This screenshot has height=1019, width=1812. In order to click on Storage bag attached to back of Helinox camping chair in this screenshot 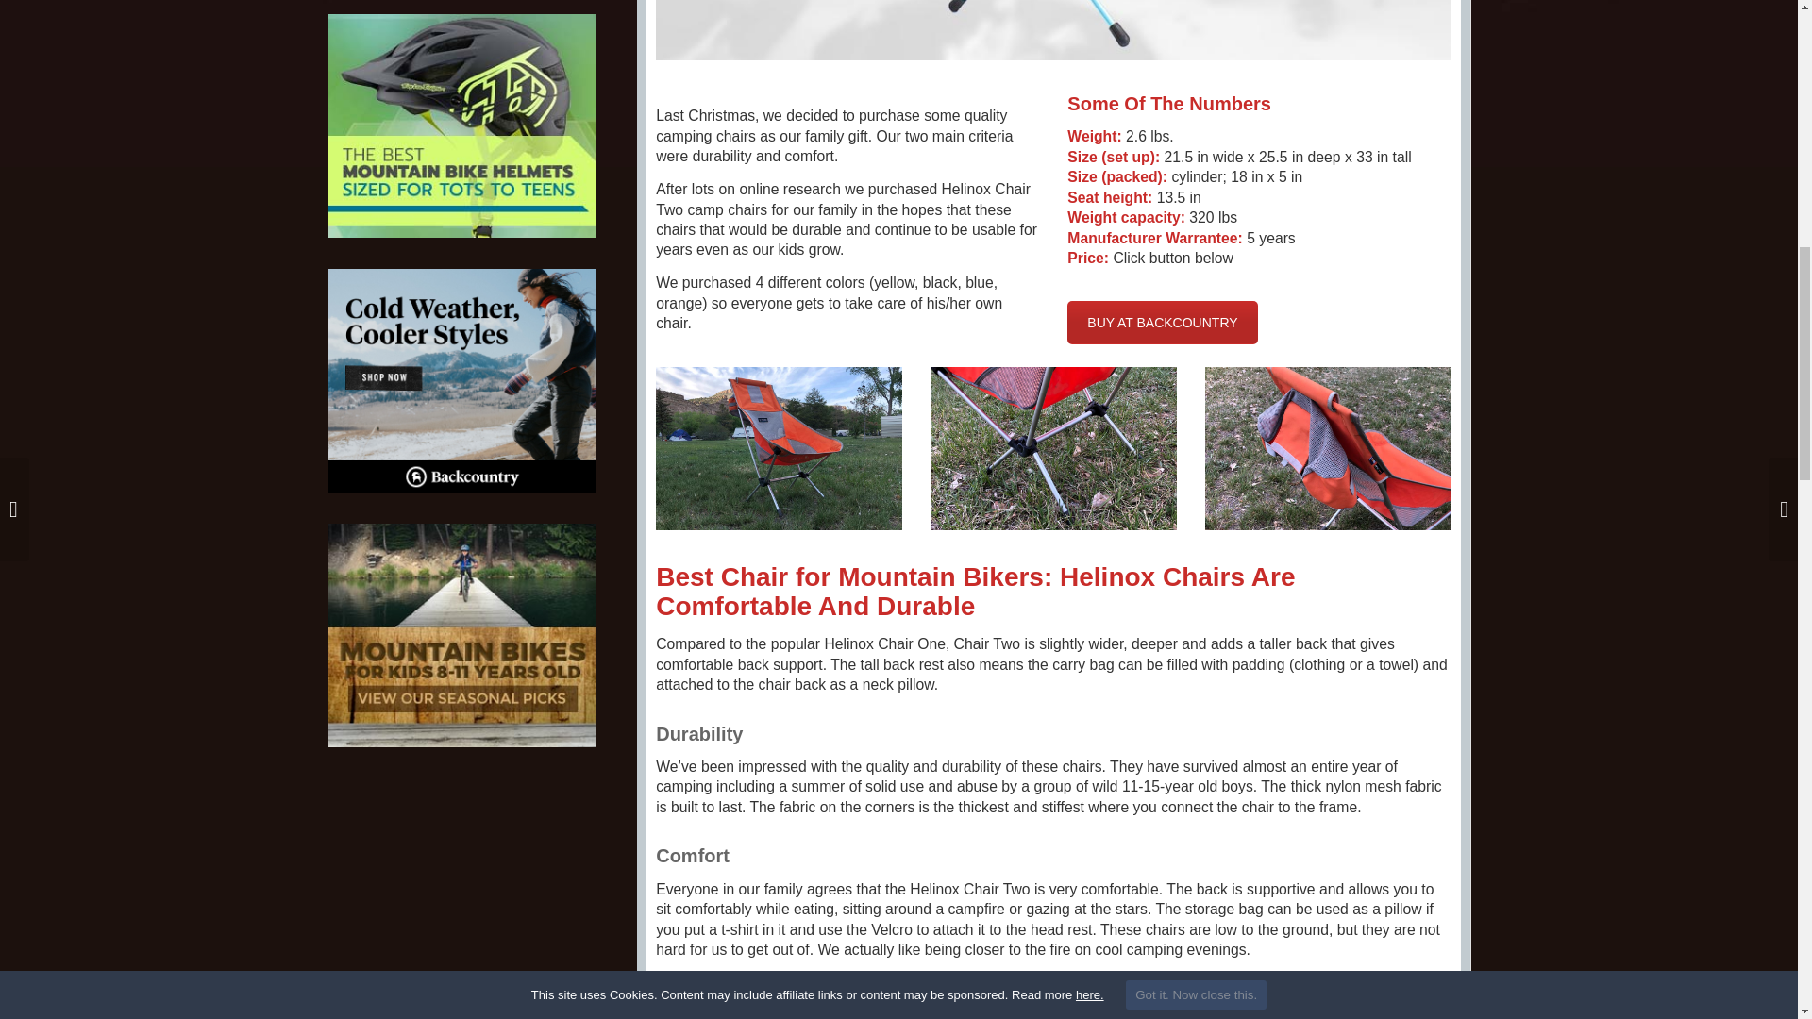, I will do `click(1327, 447)`.